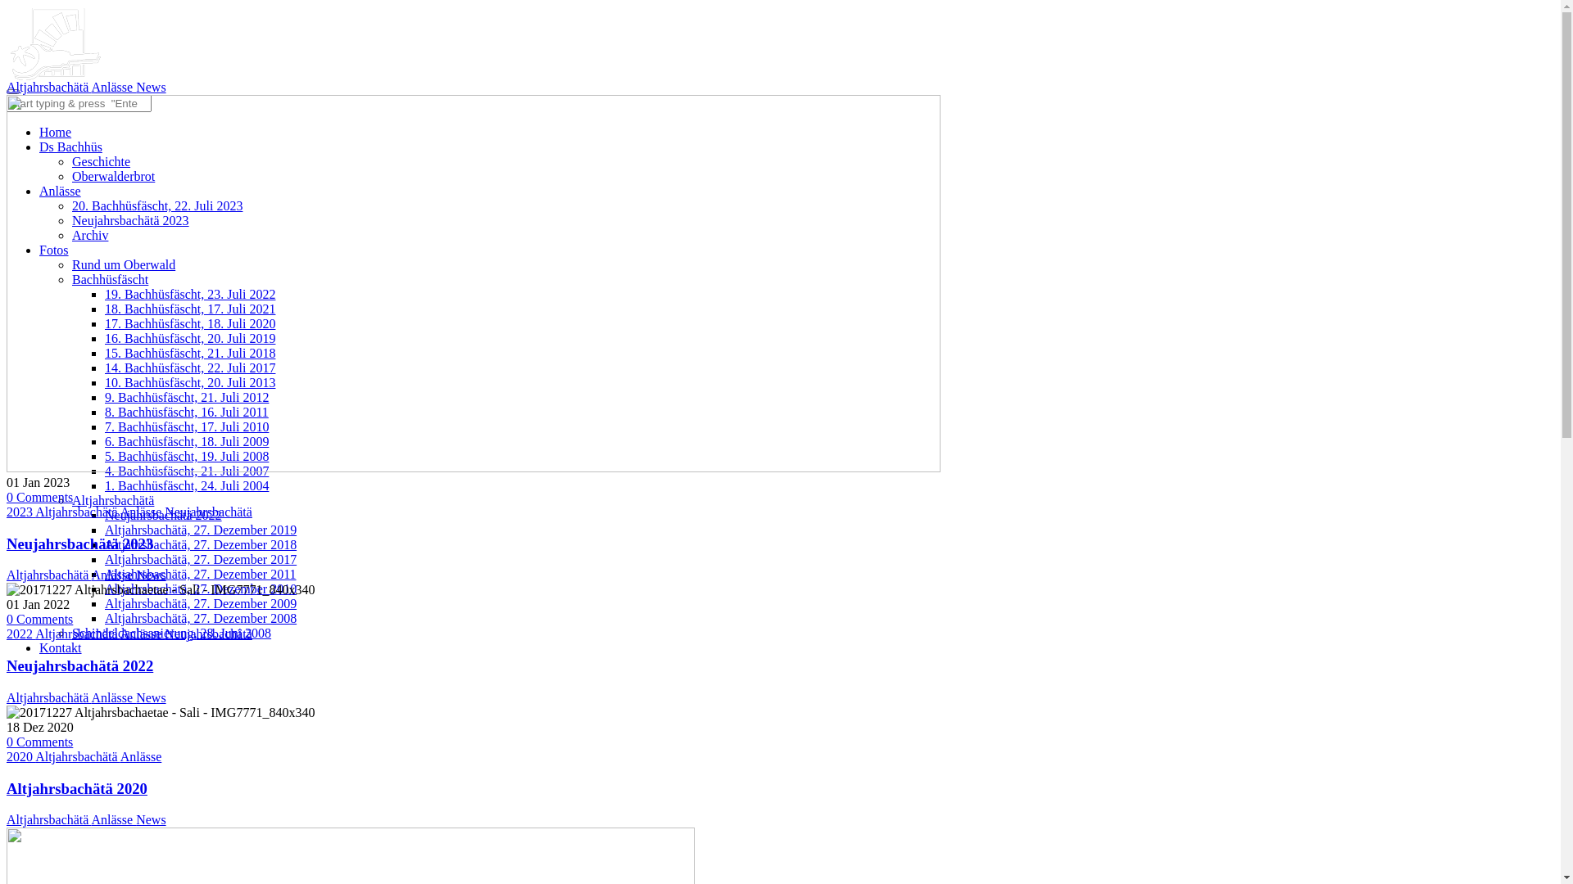 This screenshot has height=884, width=1573. I want to click on Kontakt, so click(61, 648).